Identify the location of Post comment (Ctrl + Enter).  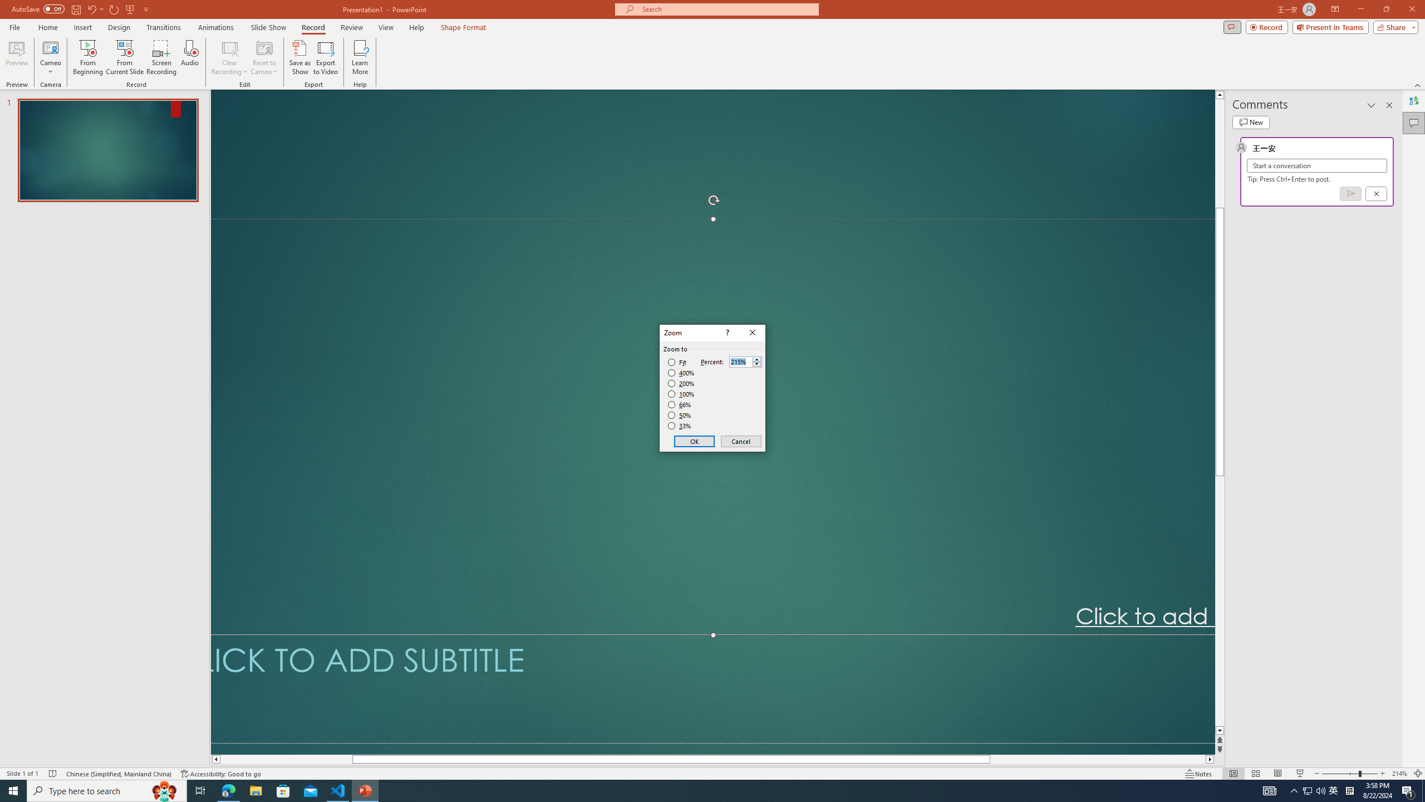
(1350, 194).